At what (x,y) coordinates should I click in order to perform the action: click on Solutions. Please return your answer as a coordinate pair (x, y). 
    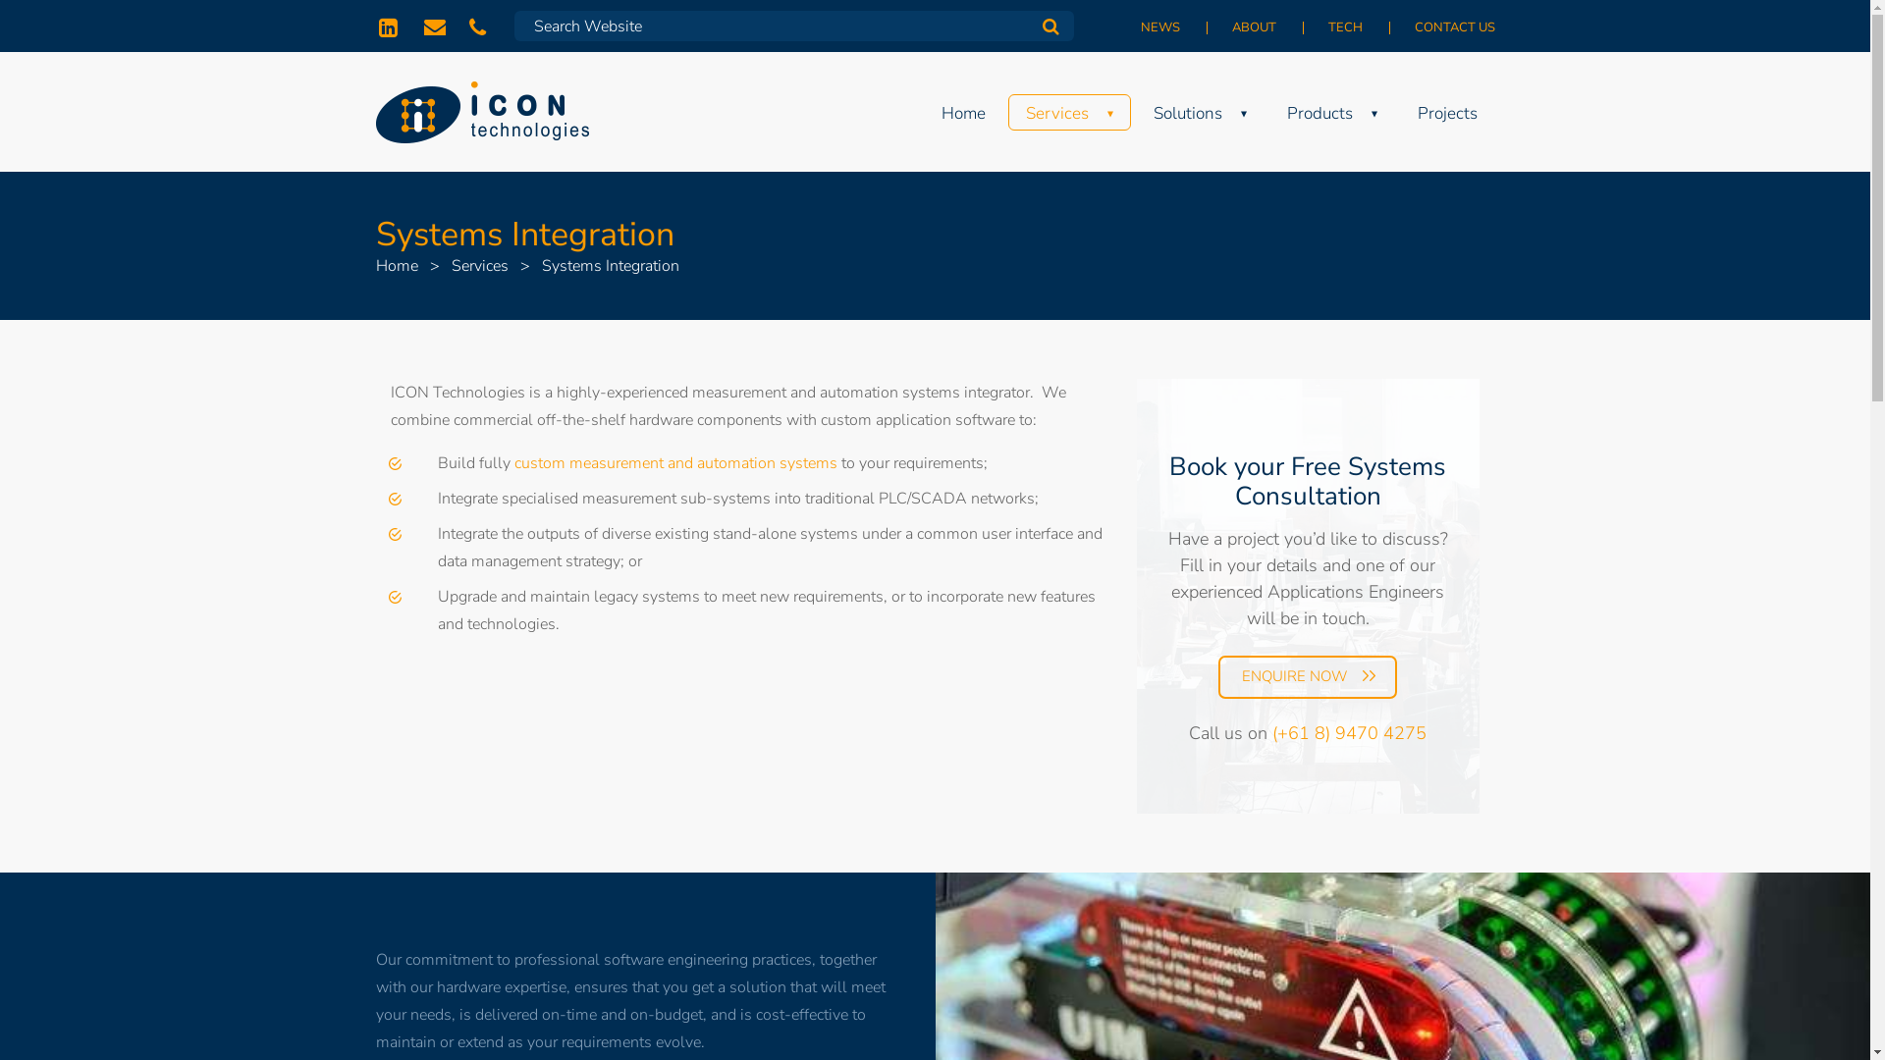
    Looking at the image, I should click on (1200, 112).